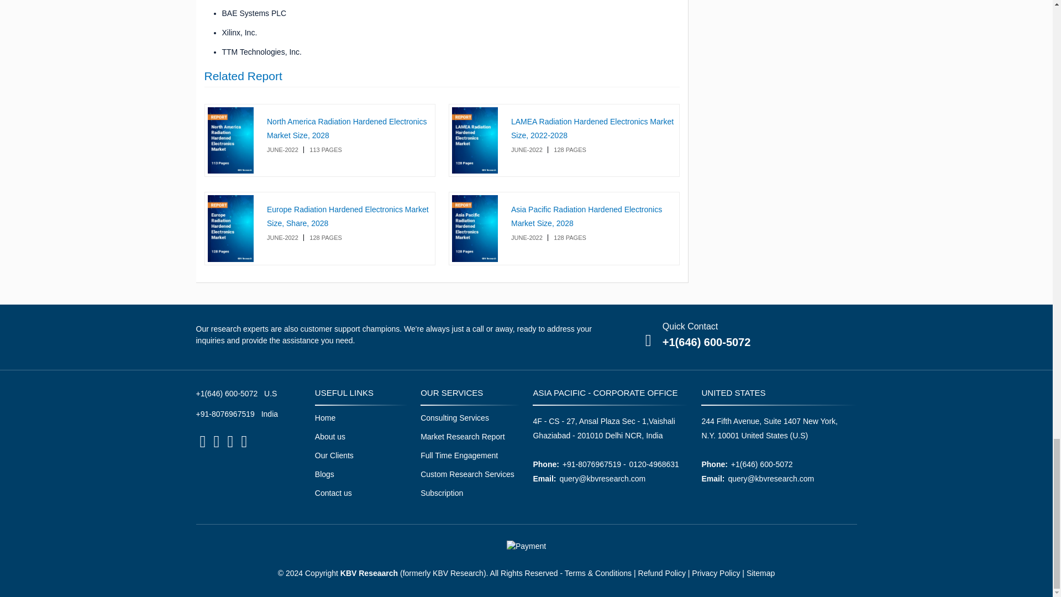  Describe the element at coordinates (346, 128) in the screenshot. I see `North America Radiation Hardened Electronics Market` at that location.